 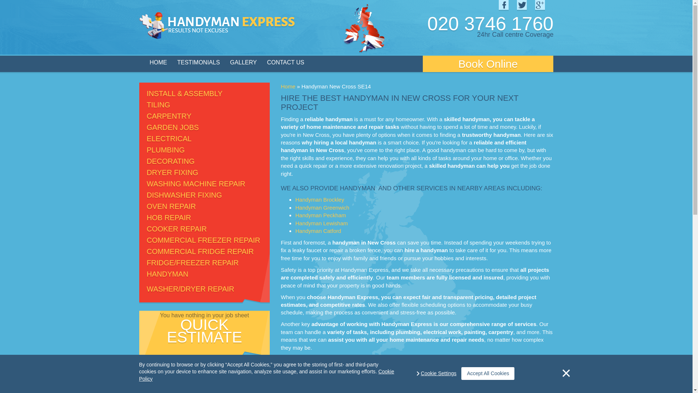 What do you see at coordinates (488, 64) in the screenshot?
I see `Book online` at bounding box center [488, 64].